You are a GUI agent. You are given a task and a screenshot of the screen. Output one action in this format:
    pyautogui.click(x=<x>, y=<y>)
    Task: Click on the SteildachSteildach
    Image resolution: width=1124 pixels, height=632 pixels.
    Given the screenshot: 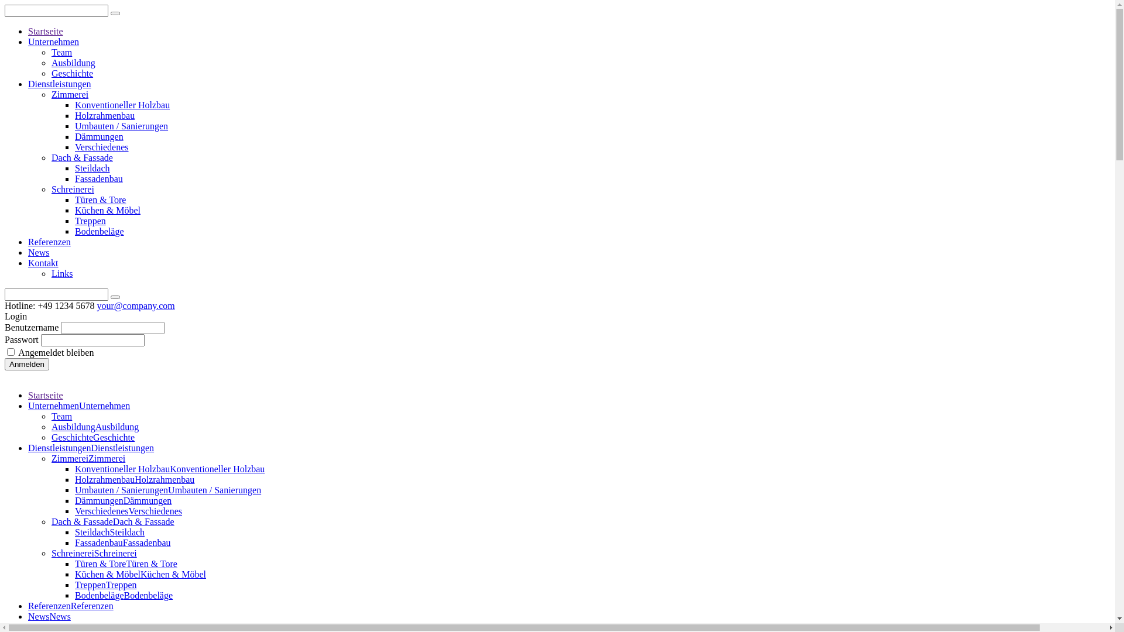 What is the action you would take?
    pyautogui.click(x=109, y=533)
    